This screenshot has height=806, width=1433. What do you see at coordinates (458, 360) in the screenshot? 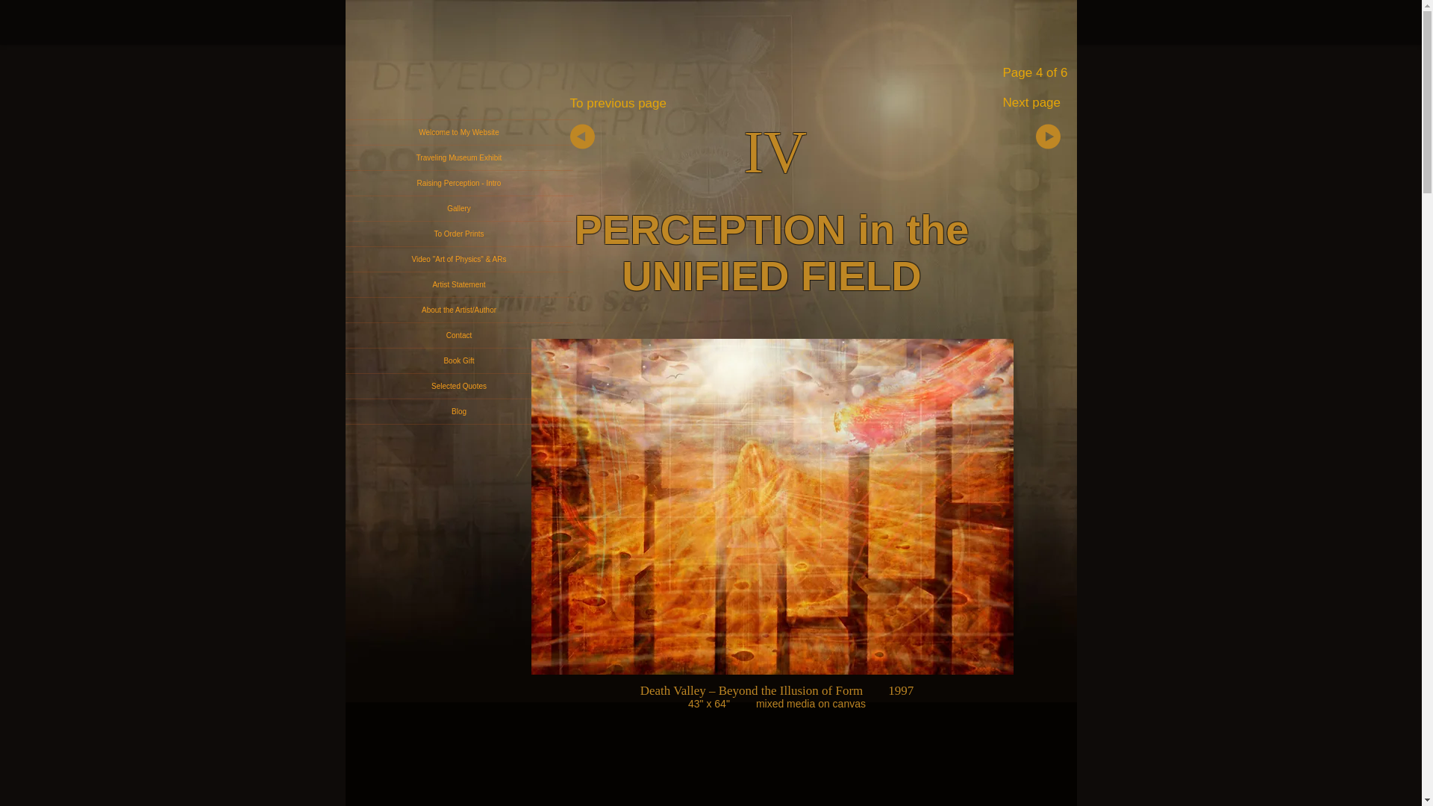
I see `Book Gift` at bounding box center [458, 360].